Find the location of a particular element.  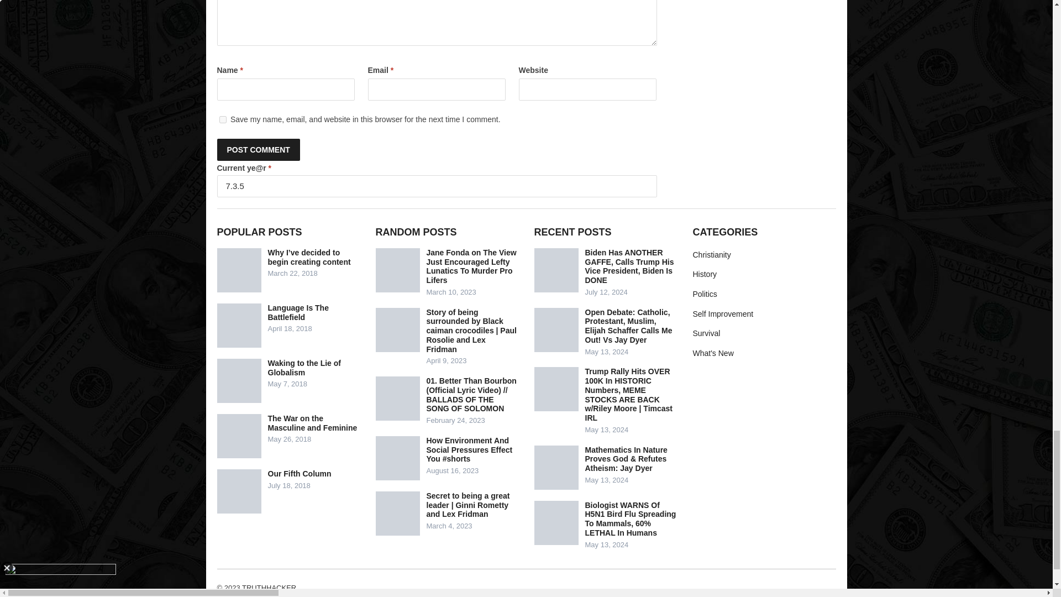

Post Comment is located at coordinates (258, 149).